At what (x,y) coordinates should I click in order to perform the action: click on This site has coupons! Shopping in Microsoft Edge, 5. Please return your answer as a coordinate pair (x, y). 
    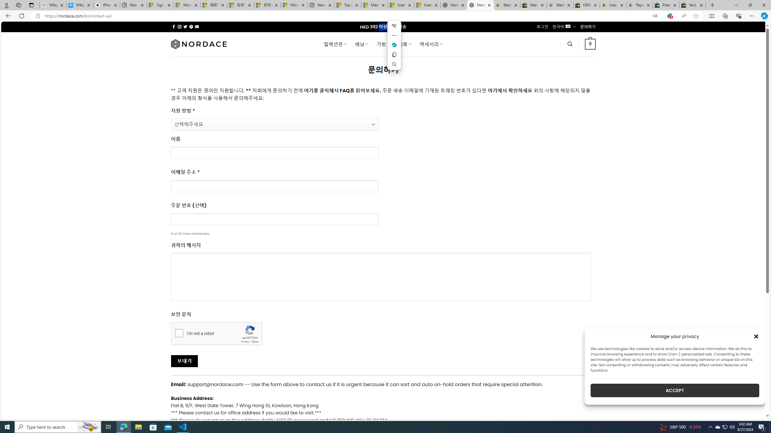
    Looking at the image, I should click on (669, 16).